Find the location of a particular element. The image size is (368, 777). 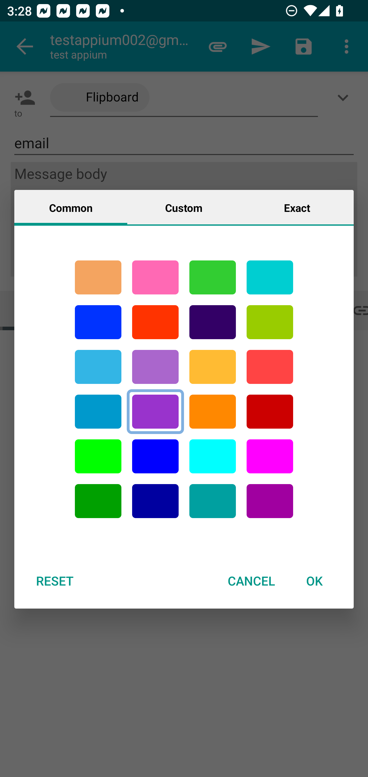

Purple is located at coordinates (155, 367).